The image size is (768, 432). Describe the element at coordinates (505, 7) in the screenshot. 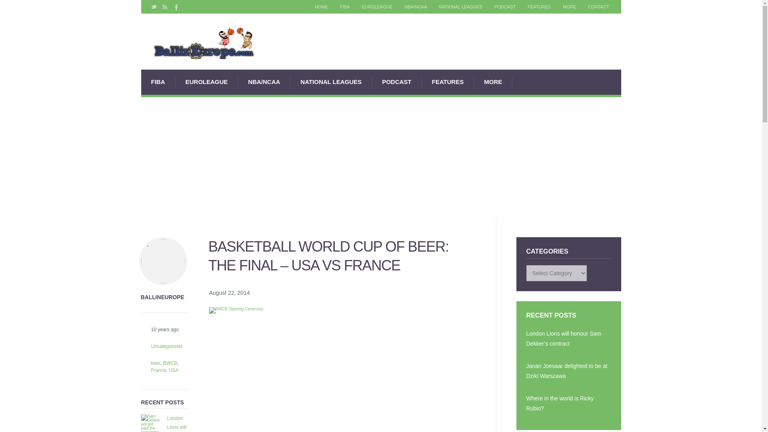

I see `PODCAST` at that location.